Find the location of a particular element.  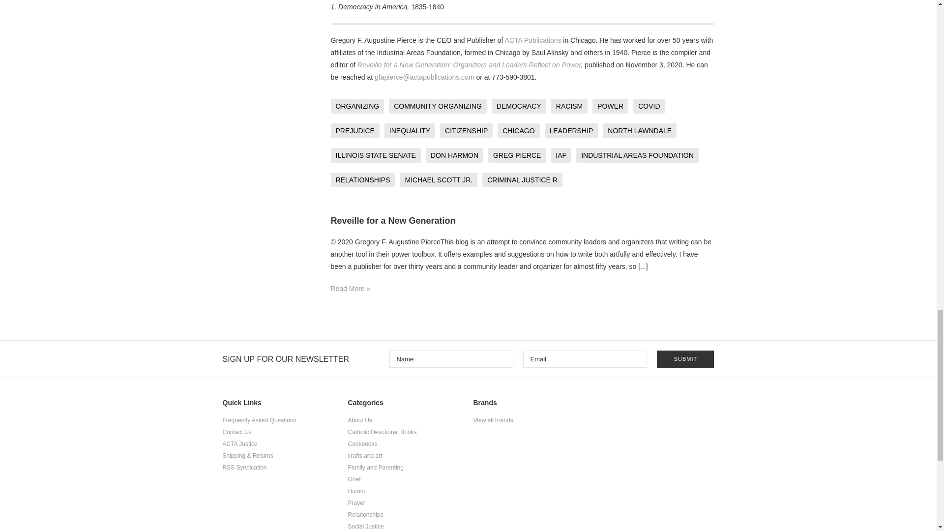

Submit is located at coordinates (685, 359).